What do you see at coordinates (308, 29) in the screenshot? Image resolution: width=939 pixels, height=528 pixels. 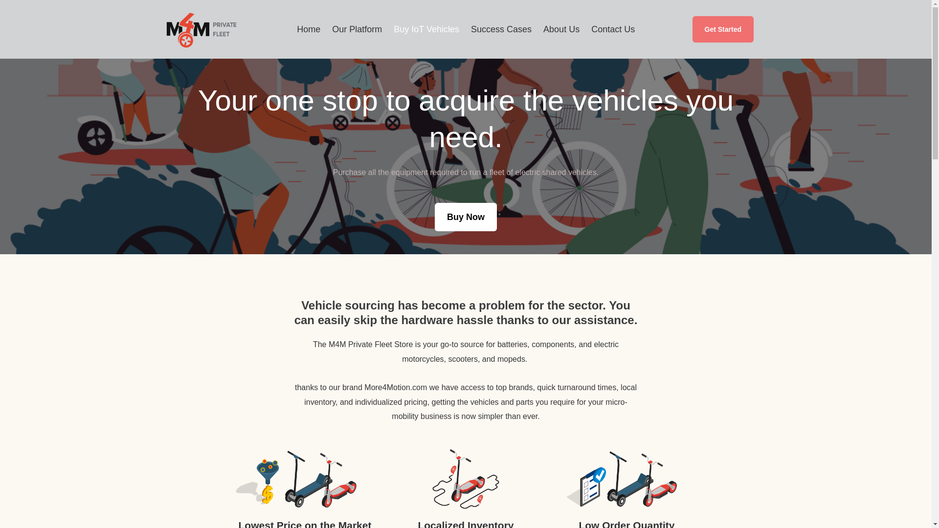 I see `Home` at bounding box center [308, 29].